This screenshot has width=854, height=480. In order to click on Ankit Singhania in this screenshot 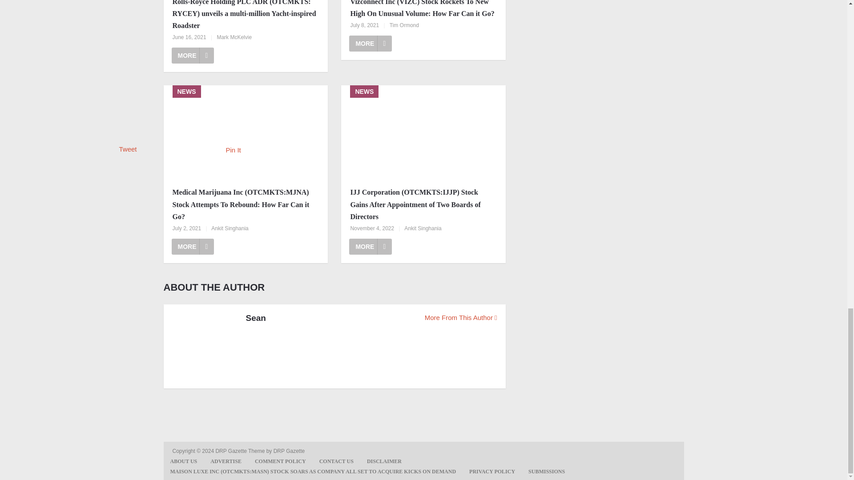, I will do `click(230, 228)`.